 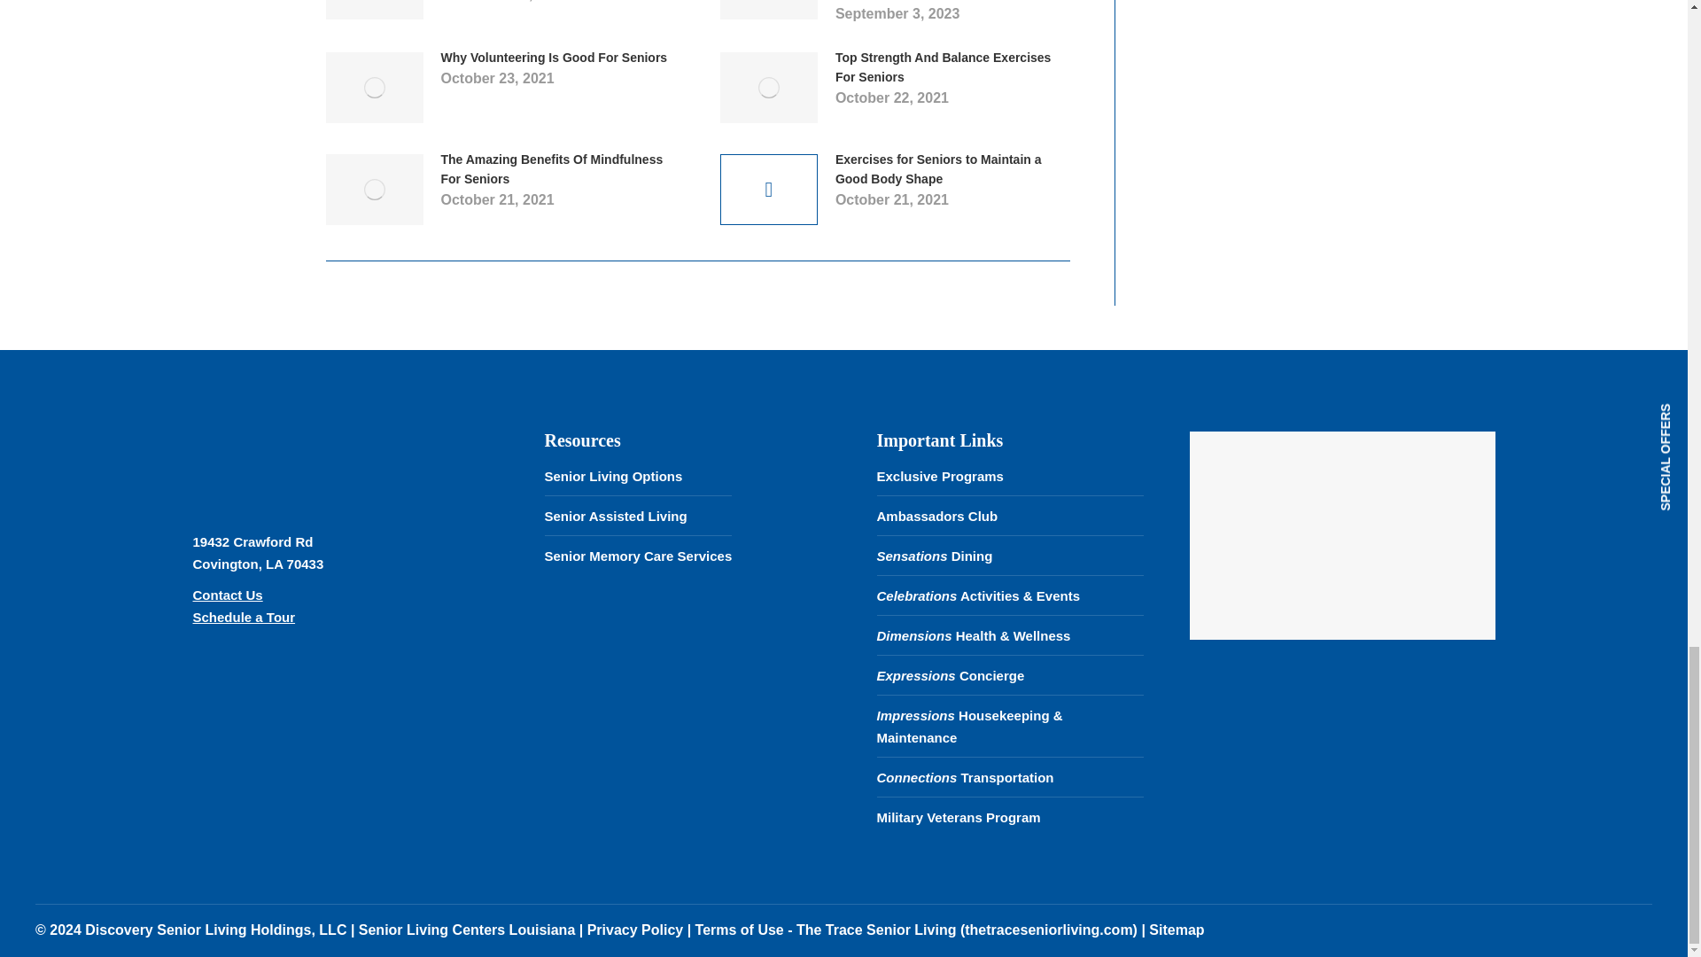 What do you see at coordinates (345, 699) in the screenshot?
I see `Equal-Housing-Opportunity-logo22-150x144-1` at bounding box center [345, 699].